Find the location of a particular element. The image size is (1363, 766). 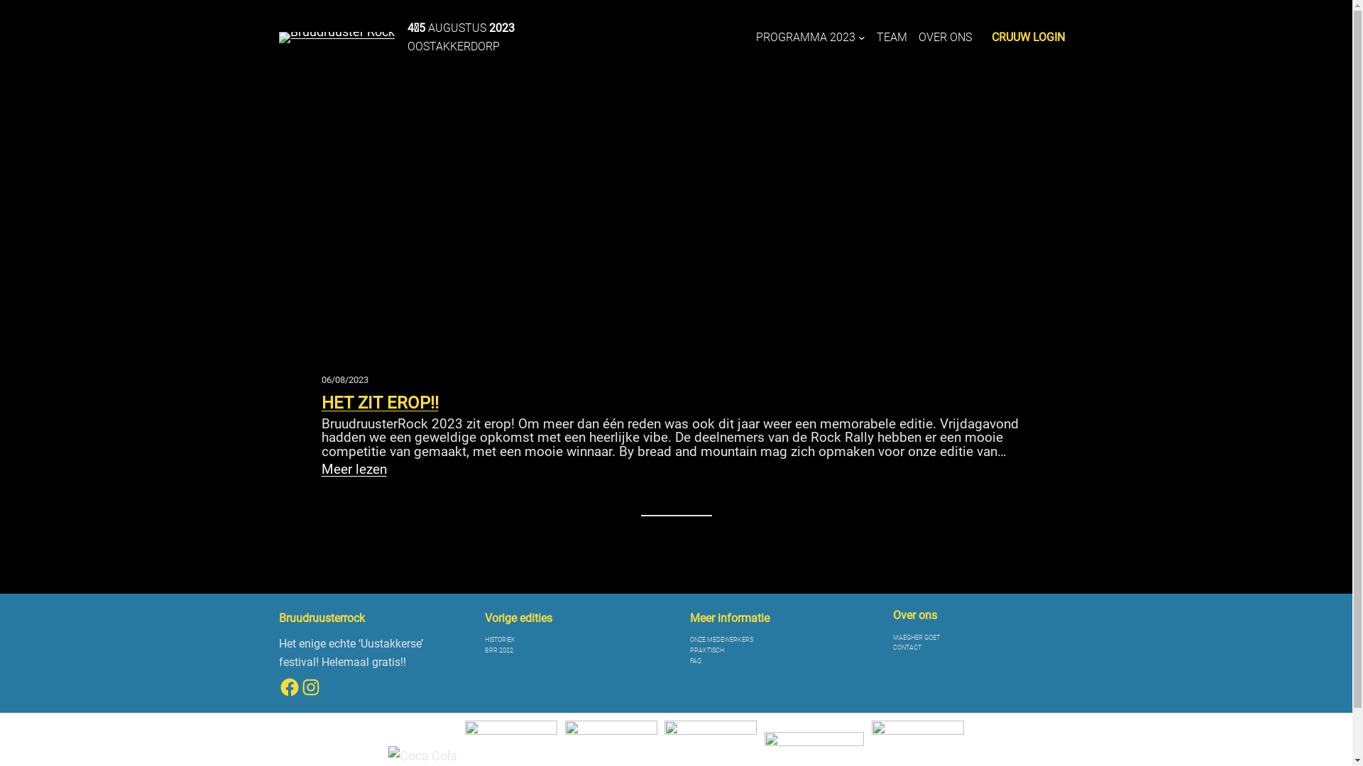

HISTORIEK is located at coordinates (500, 640).